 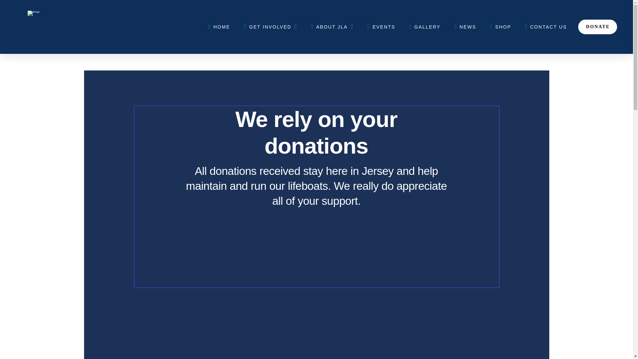 I want to click on ABOUT JLA, so click(x=332, y=27).